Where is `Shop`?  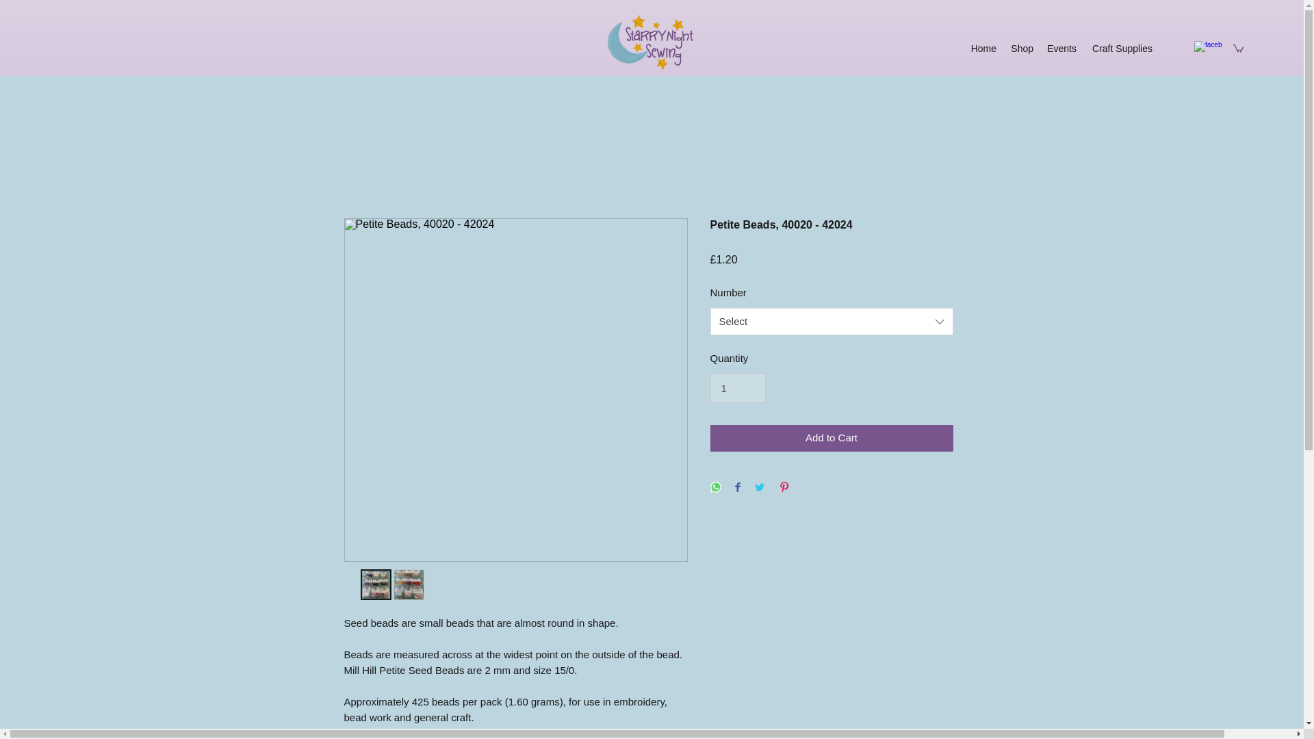 Shop is located at coordinates (1022, 49).